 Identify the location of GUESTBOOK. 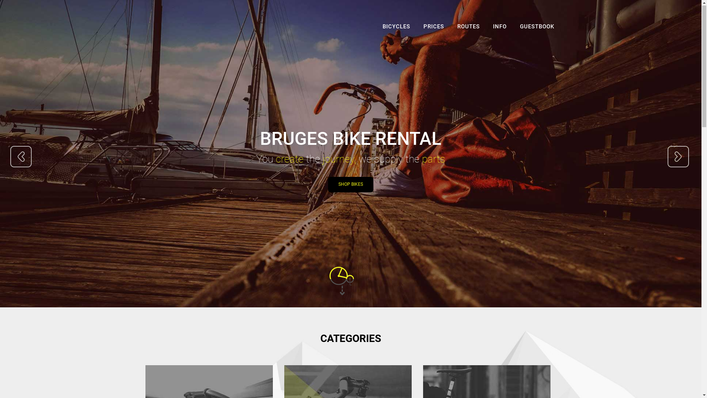
(537, 28).